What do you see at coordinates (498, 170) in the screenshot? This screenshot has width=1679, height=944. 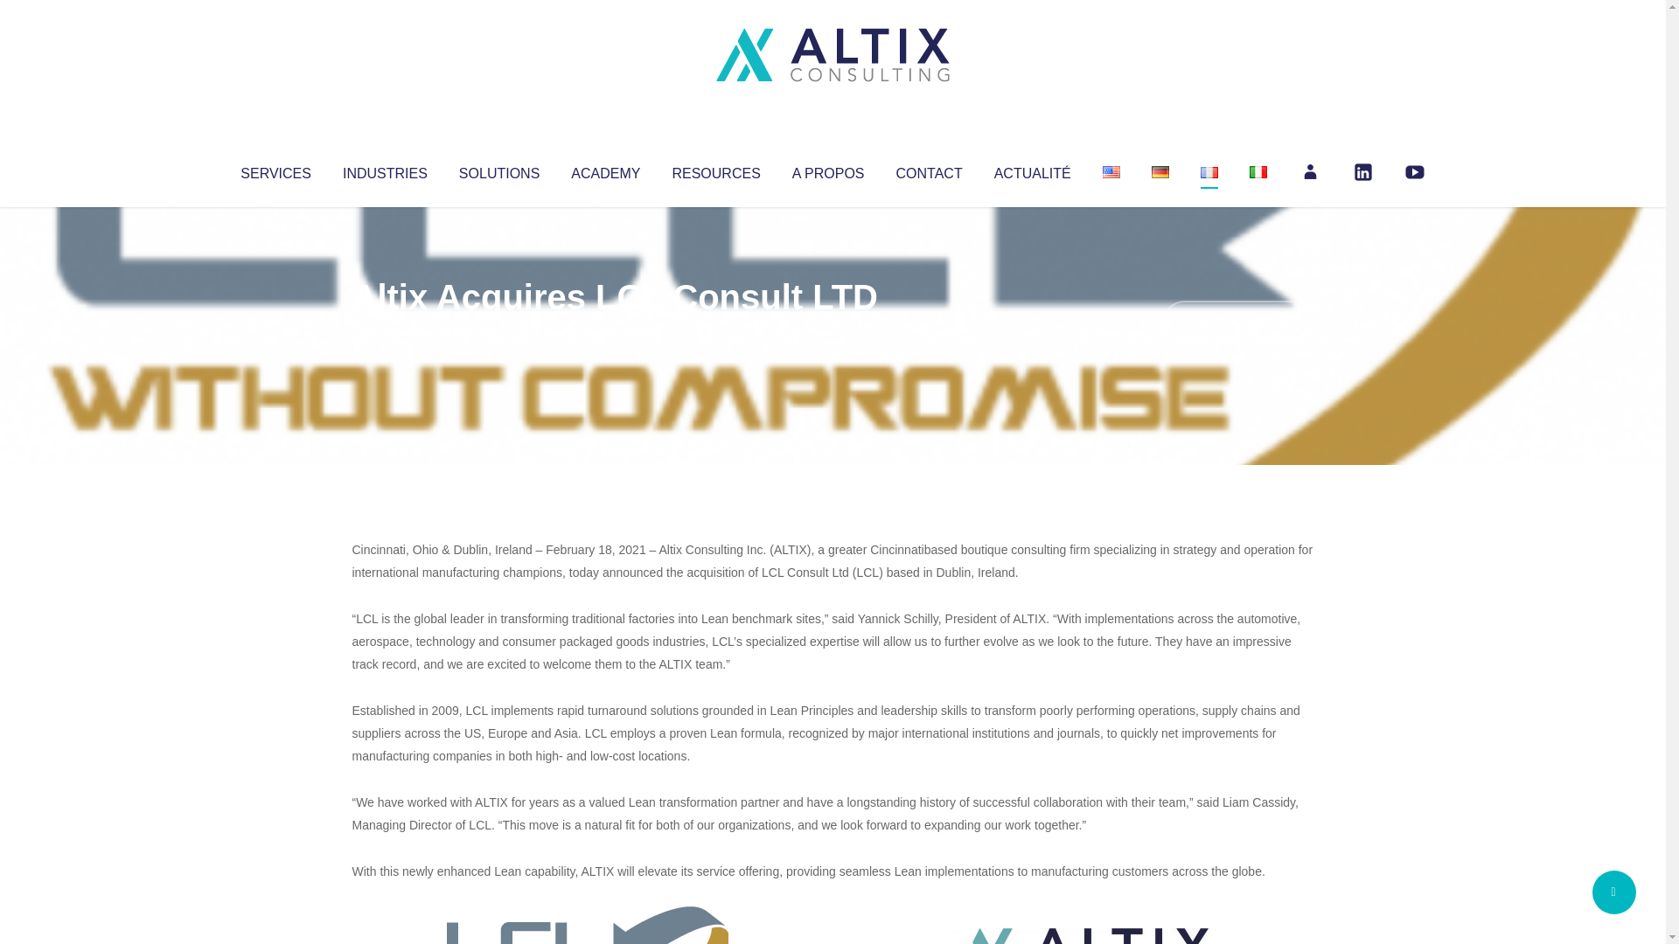 I see `SOLUTIONS` at bounding box center [498, 170].